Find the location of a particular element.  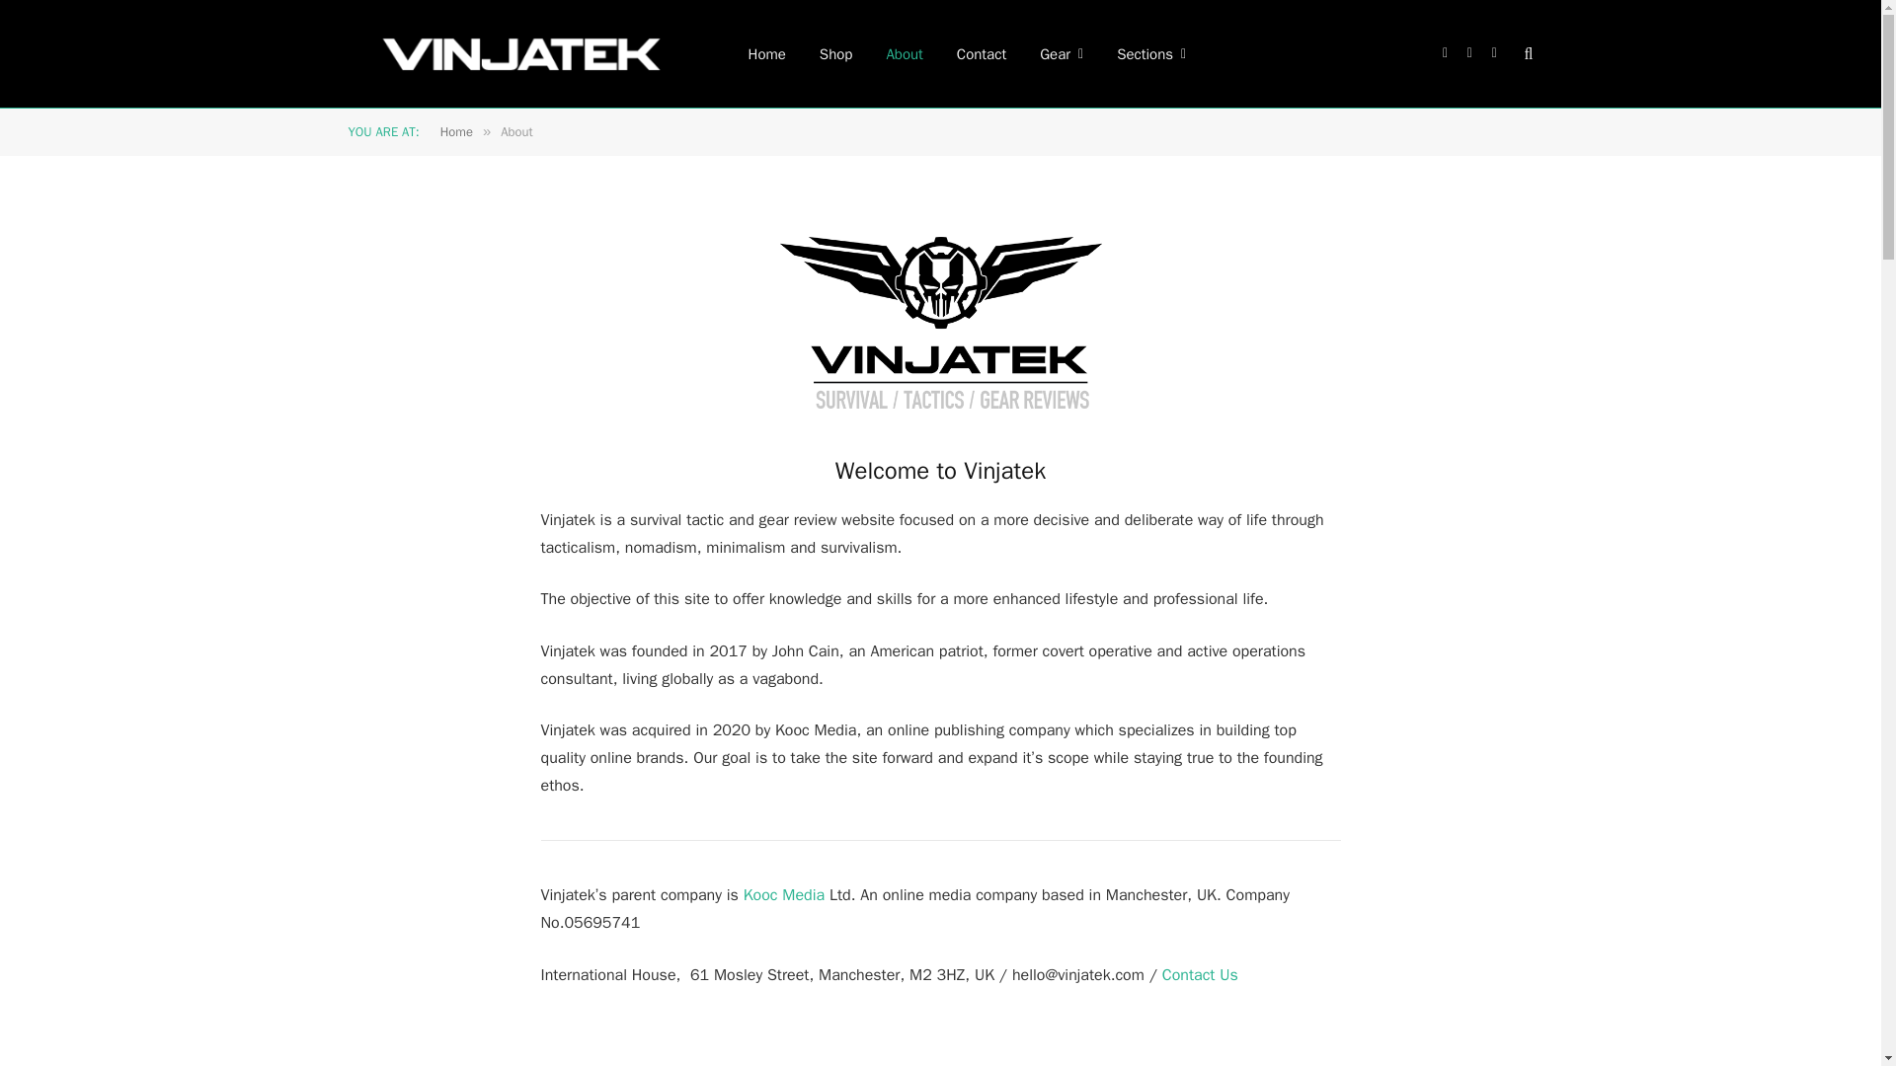

Shop is located at coordinates (835, 53).